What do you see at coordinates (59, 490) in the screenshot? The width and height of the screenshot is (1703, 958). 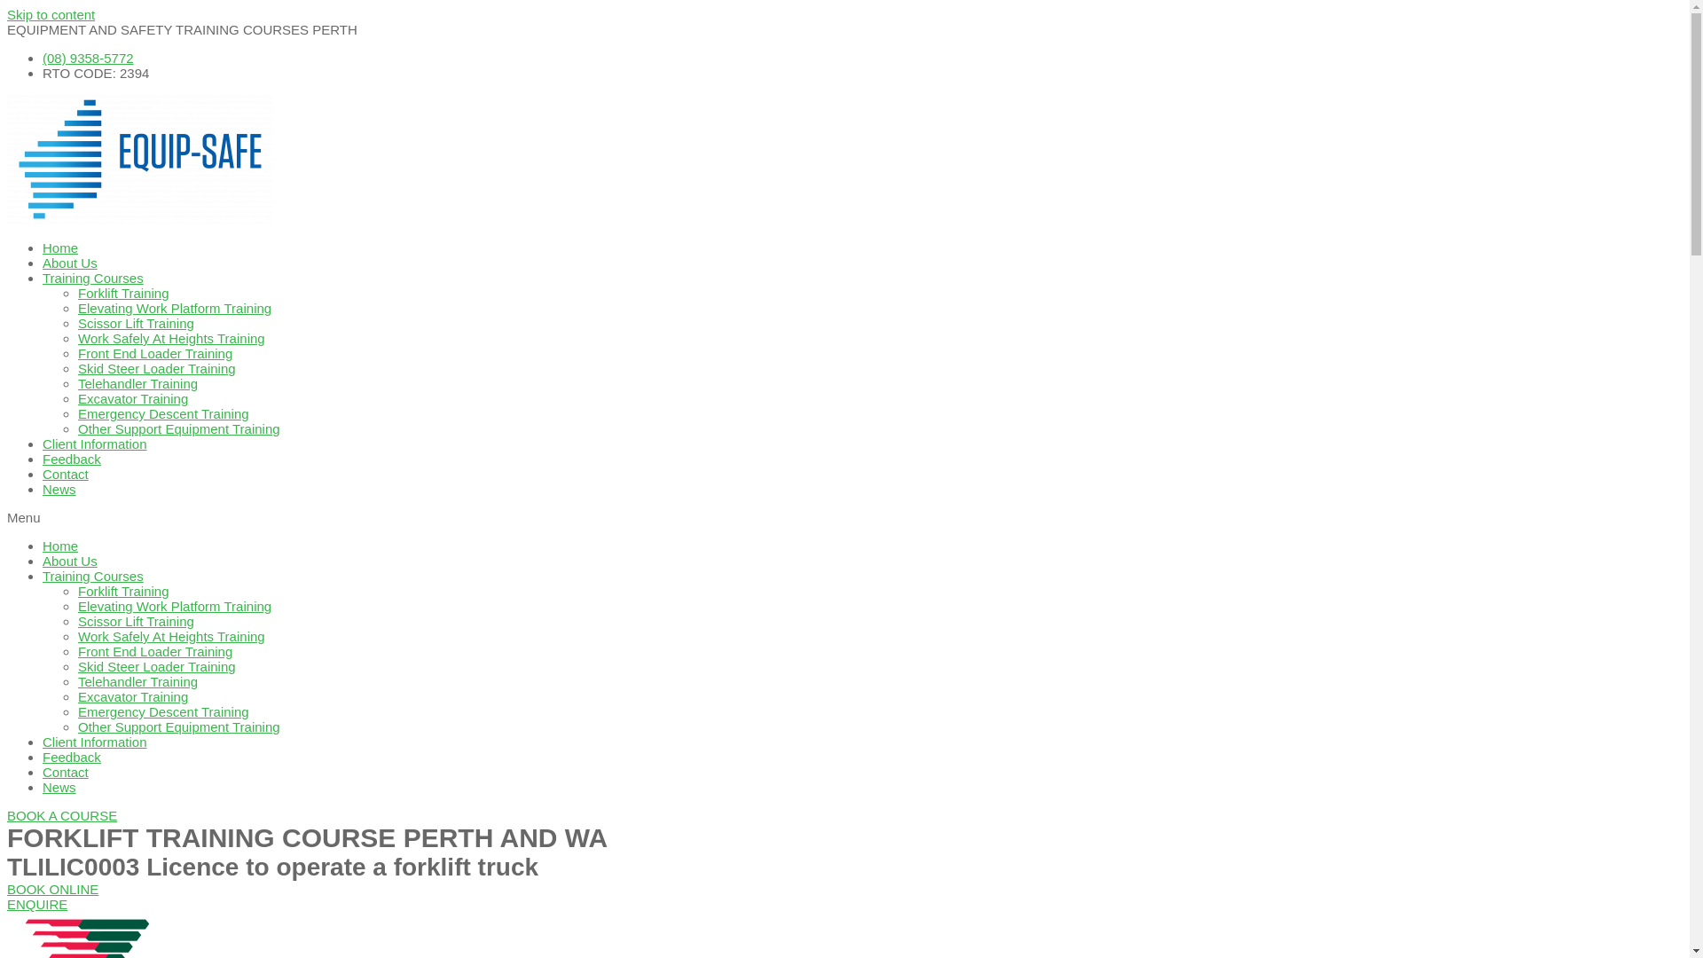 I see `News` at bounding box center [59, 490].